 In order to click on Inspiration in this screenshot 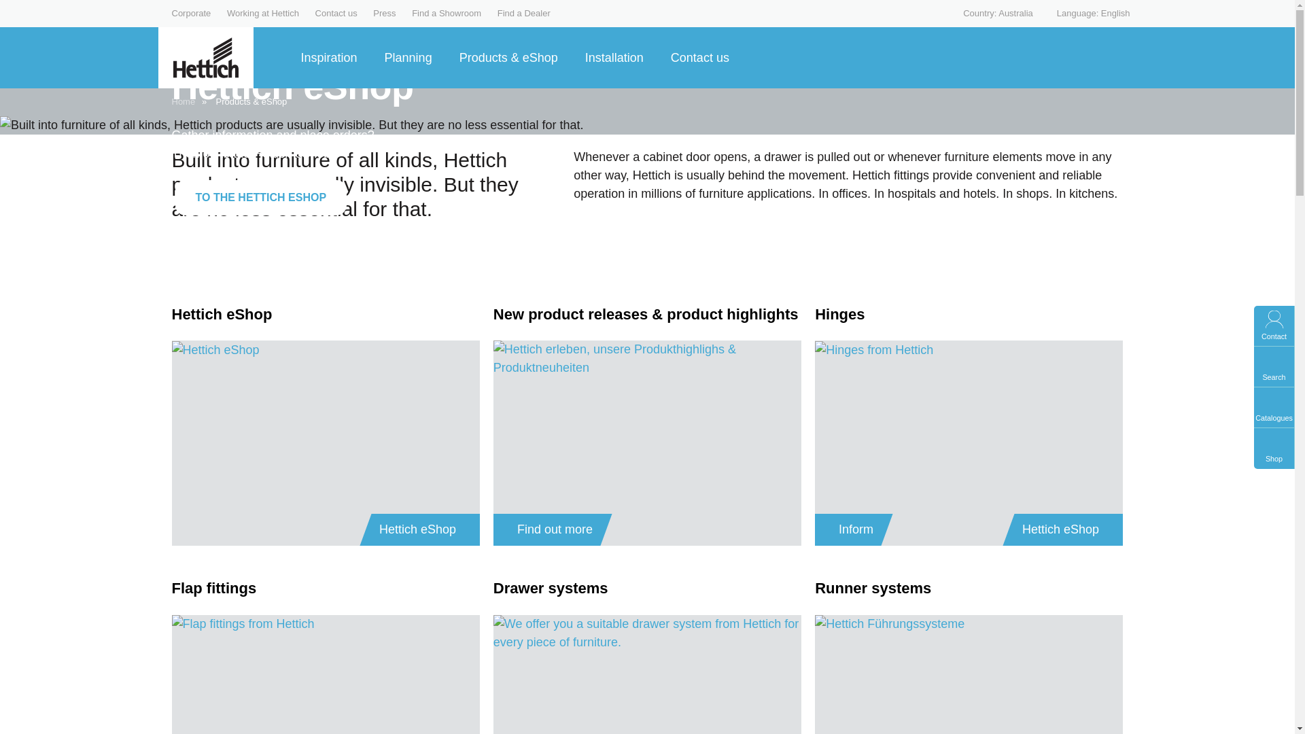, I will do `click(333, 57)`.